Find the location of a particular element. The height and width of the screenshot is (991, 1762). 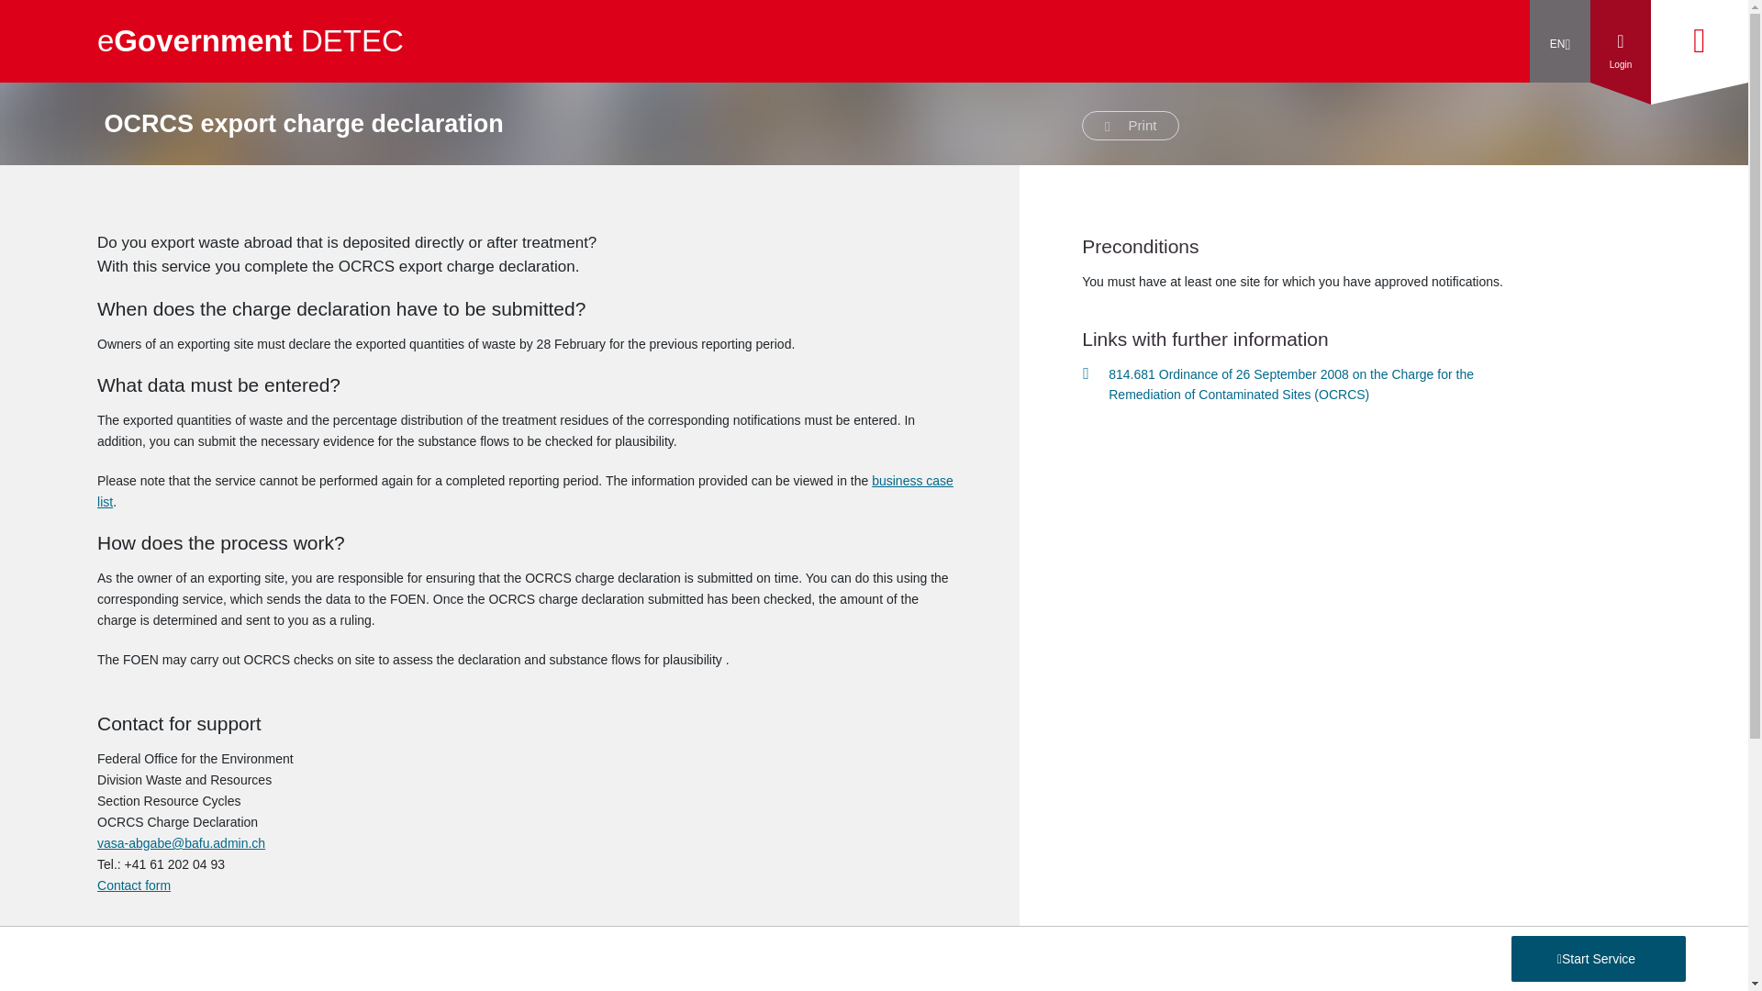

Contact form is located at coordinates (134, 885).